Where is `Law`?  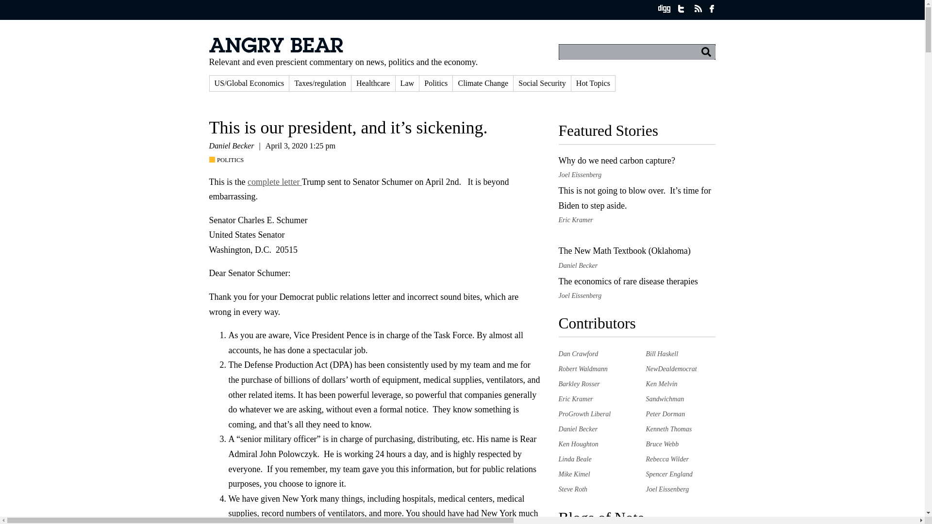 Law is located at coordinates (407, 83).